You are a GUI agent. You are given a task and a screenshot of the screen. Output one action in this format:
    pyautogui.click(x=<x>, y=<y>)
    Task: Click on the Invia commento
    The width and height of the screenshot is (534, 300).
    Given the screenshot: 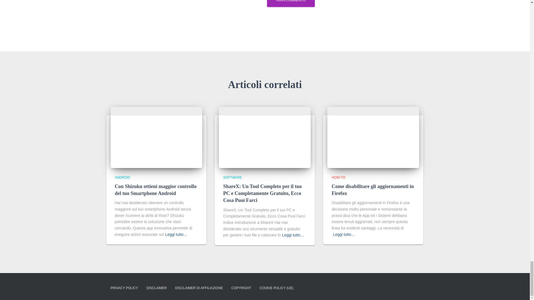 What is the action you would take?
    pyautogui.click(x=291, y=3)
    